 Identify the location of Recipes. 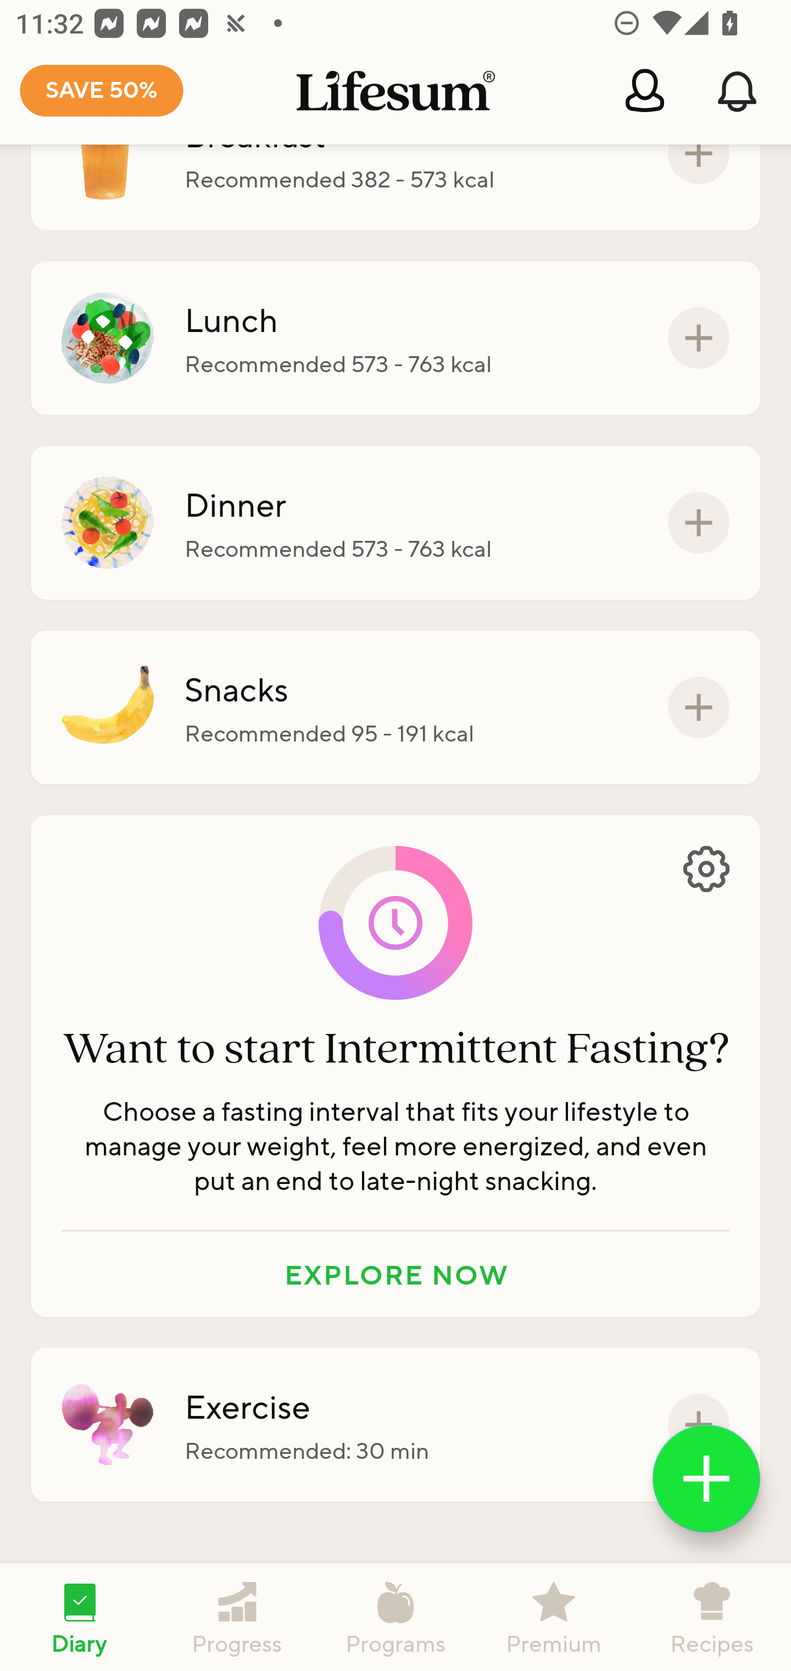
(712, 1617).